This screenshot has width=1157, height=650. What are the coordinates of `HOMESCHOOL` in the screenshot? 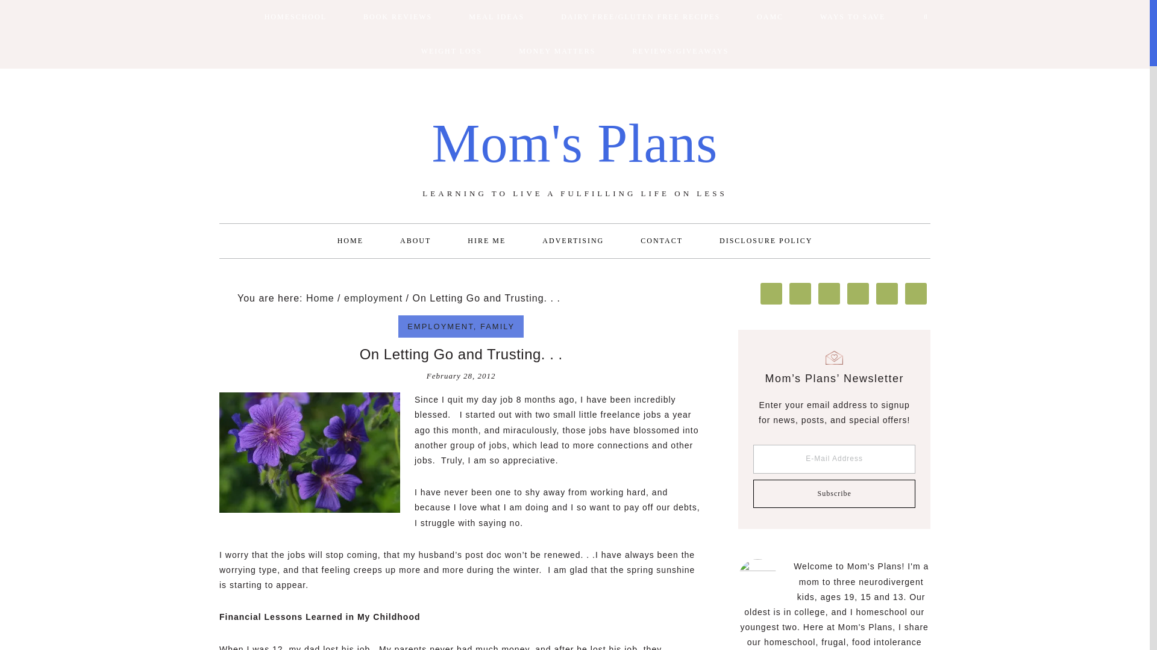 It's located at (295, 17).